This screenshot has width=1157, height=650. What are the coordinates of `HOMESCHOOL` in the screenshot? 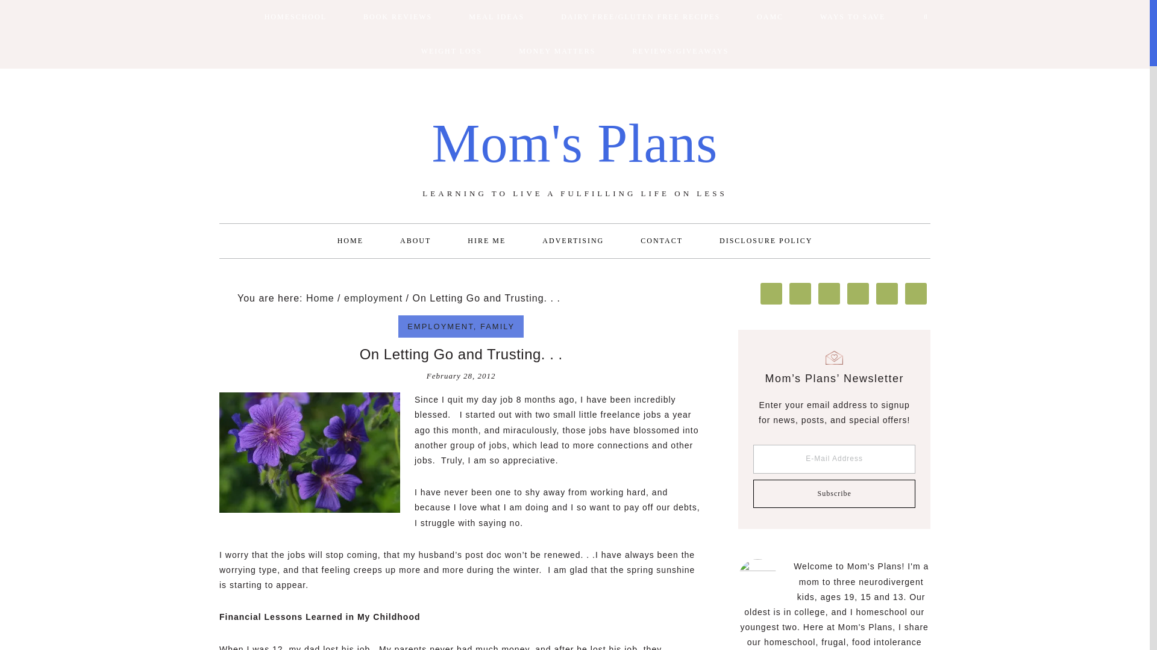 It's located at (295, 17).